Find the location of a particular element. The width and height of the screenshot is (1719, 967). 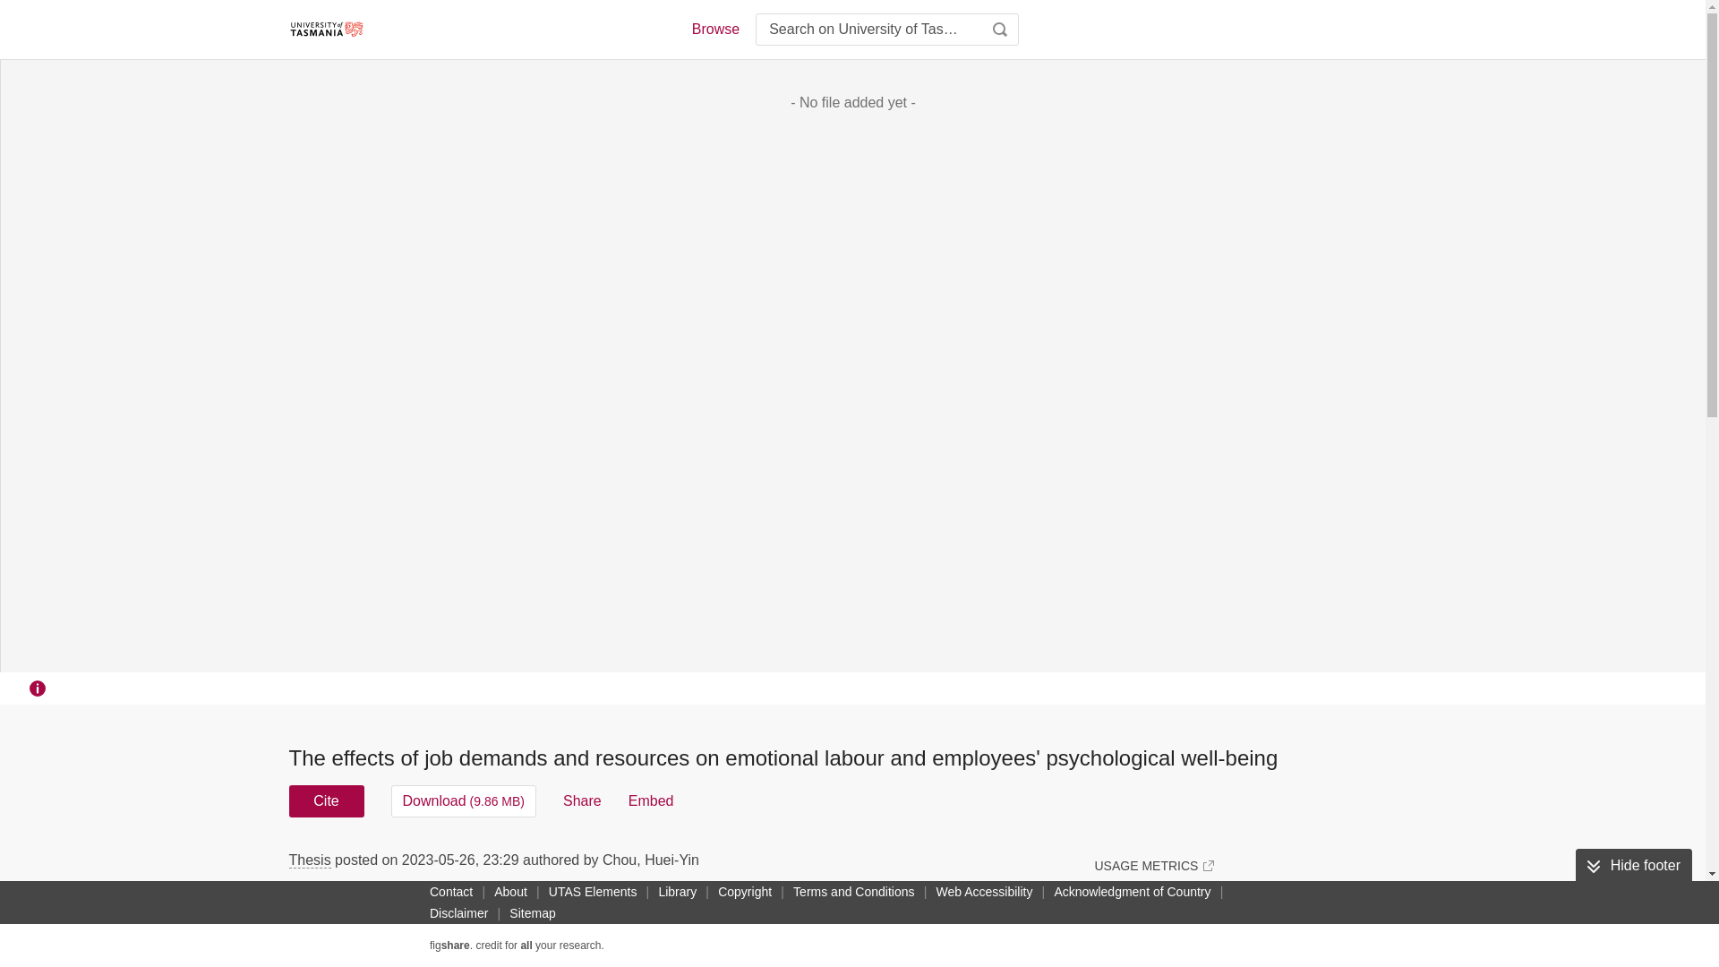

Web Accessibility is located at coordinates (985, 891).